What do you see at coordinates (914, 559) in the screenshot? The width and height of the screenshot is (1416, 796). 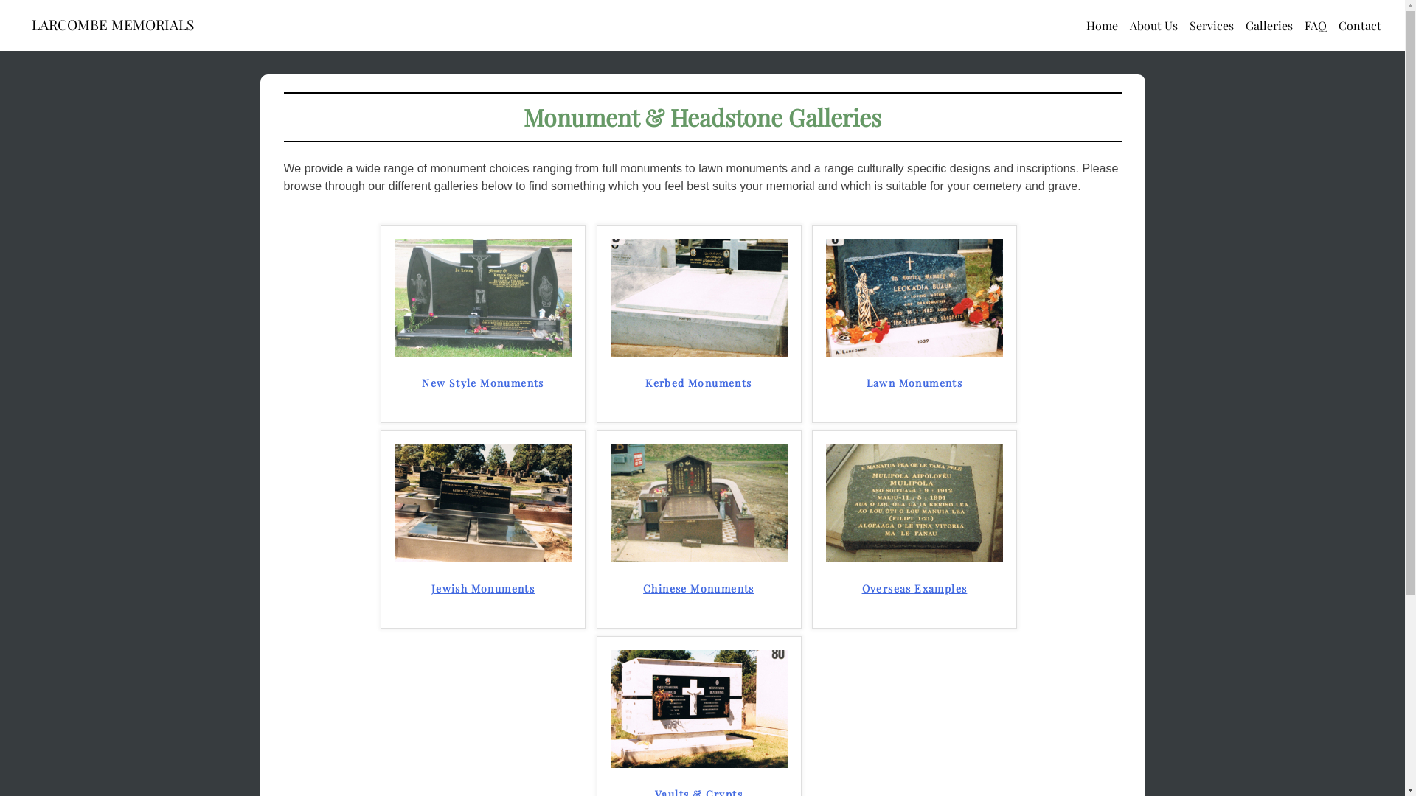 I see `Overseas Examples` at bounding box center [914, 559].